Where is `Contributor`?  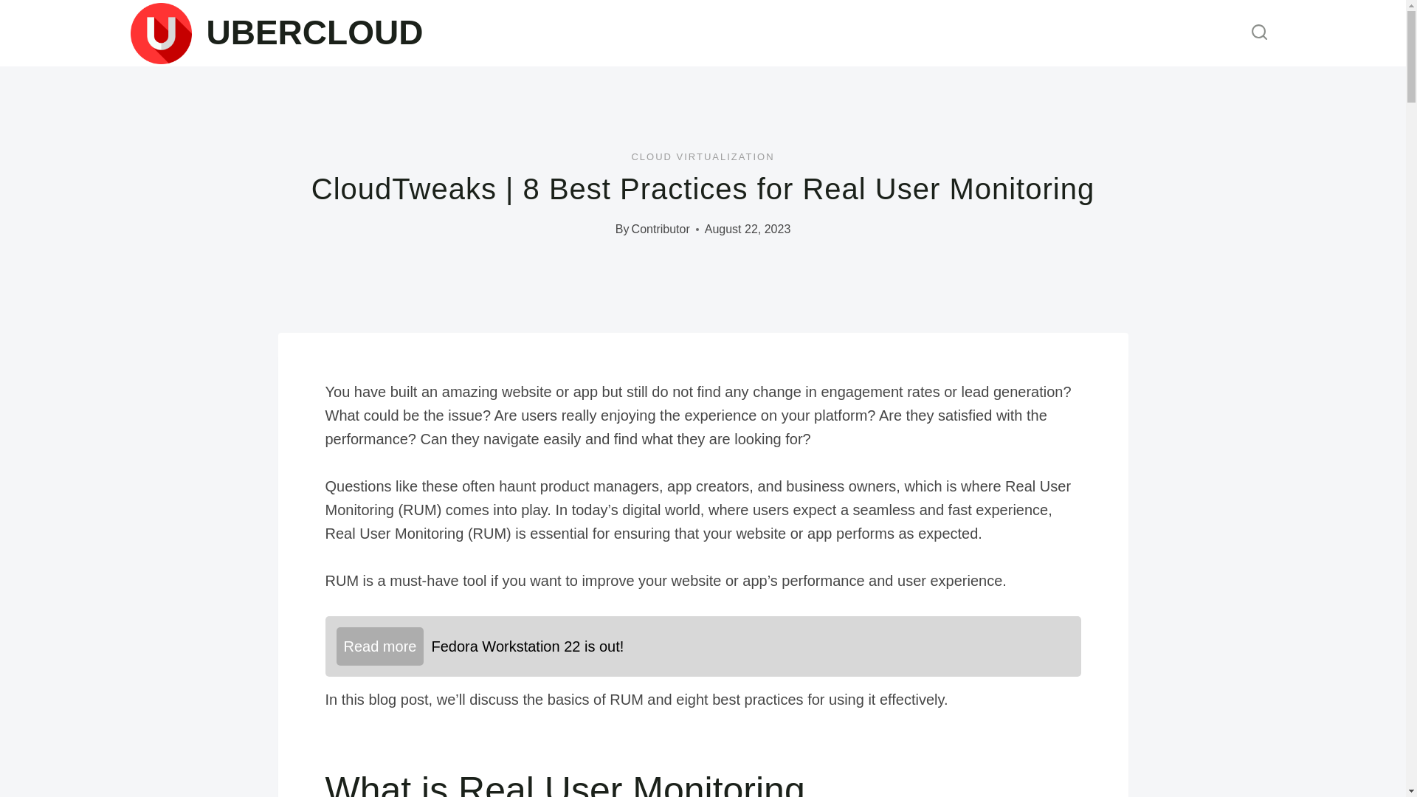 Contributor is located at coordinates (661, 229).